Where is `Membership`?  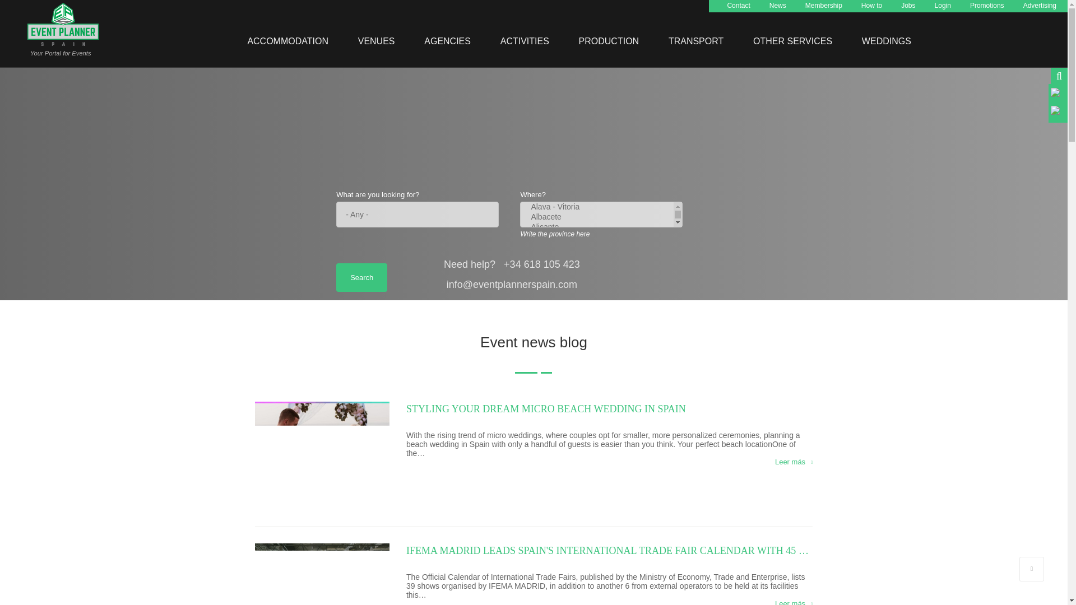
Membership is located at coordinates (824, 6).